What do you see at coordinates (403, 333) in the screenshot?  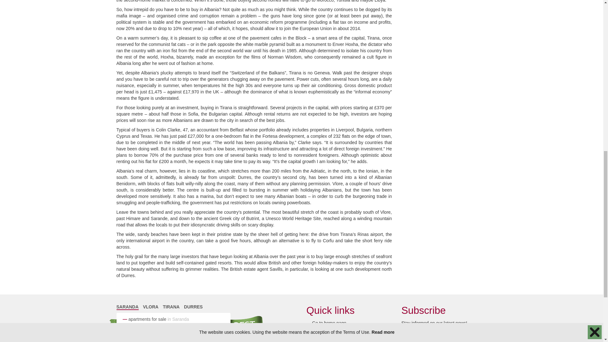 I see `1` at bounding box center [403, 333].